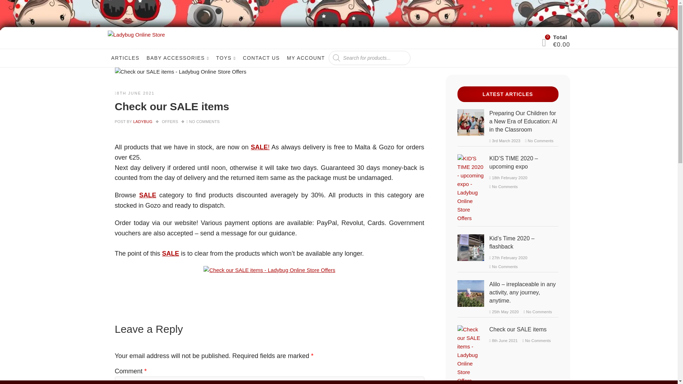 The height and width of the screenshot is (384, 683). Describe the element at coordinates (505, 140) in the screenshot. I see `3rd March 2023` at that location.